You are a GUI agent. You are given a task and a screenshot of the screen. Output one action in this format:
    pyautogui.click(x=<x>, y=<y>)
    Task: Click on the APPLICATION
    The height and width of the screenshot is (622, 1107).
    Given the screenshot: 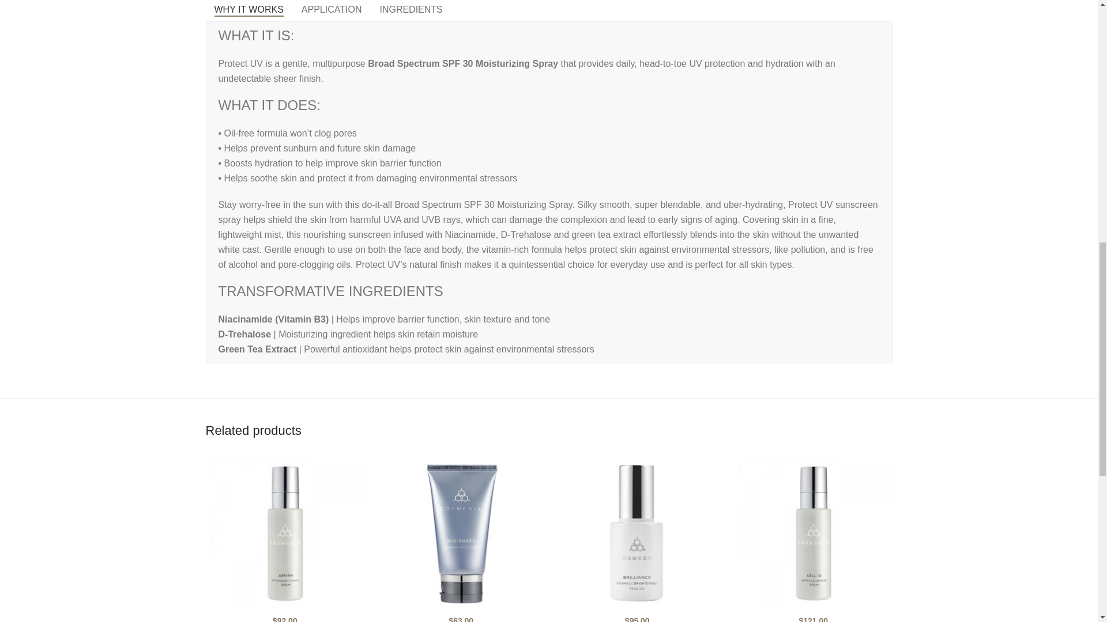 What is the action you would take?
    pyautogui.click(x=332, y=10)
    